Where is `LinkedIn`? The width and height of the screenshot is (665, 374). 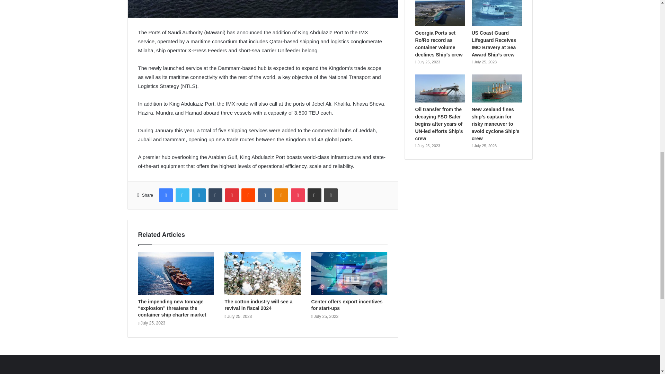
LinkedIn is located at coordinates (199, 195).